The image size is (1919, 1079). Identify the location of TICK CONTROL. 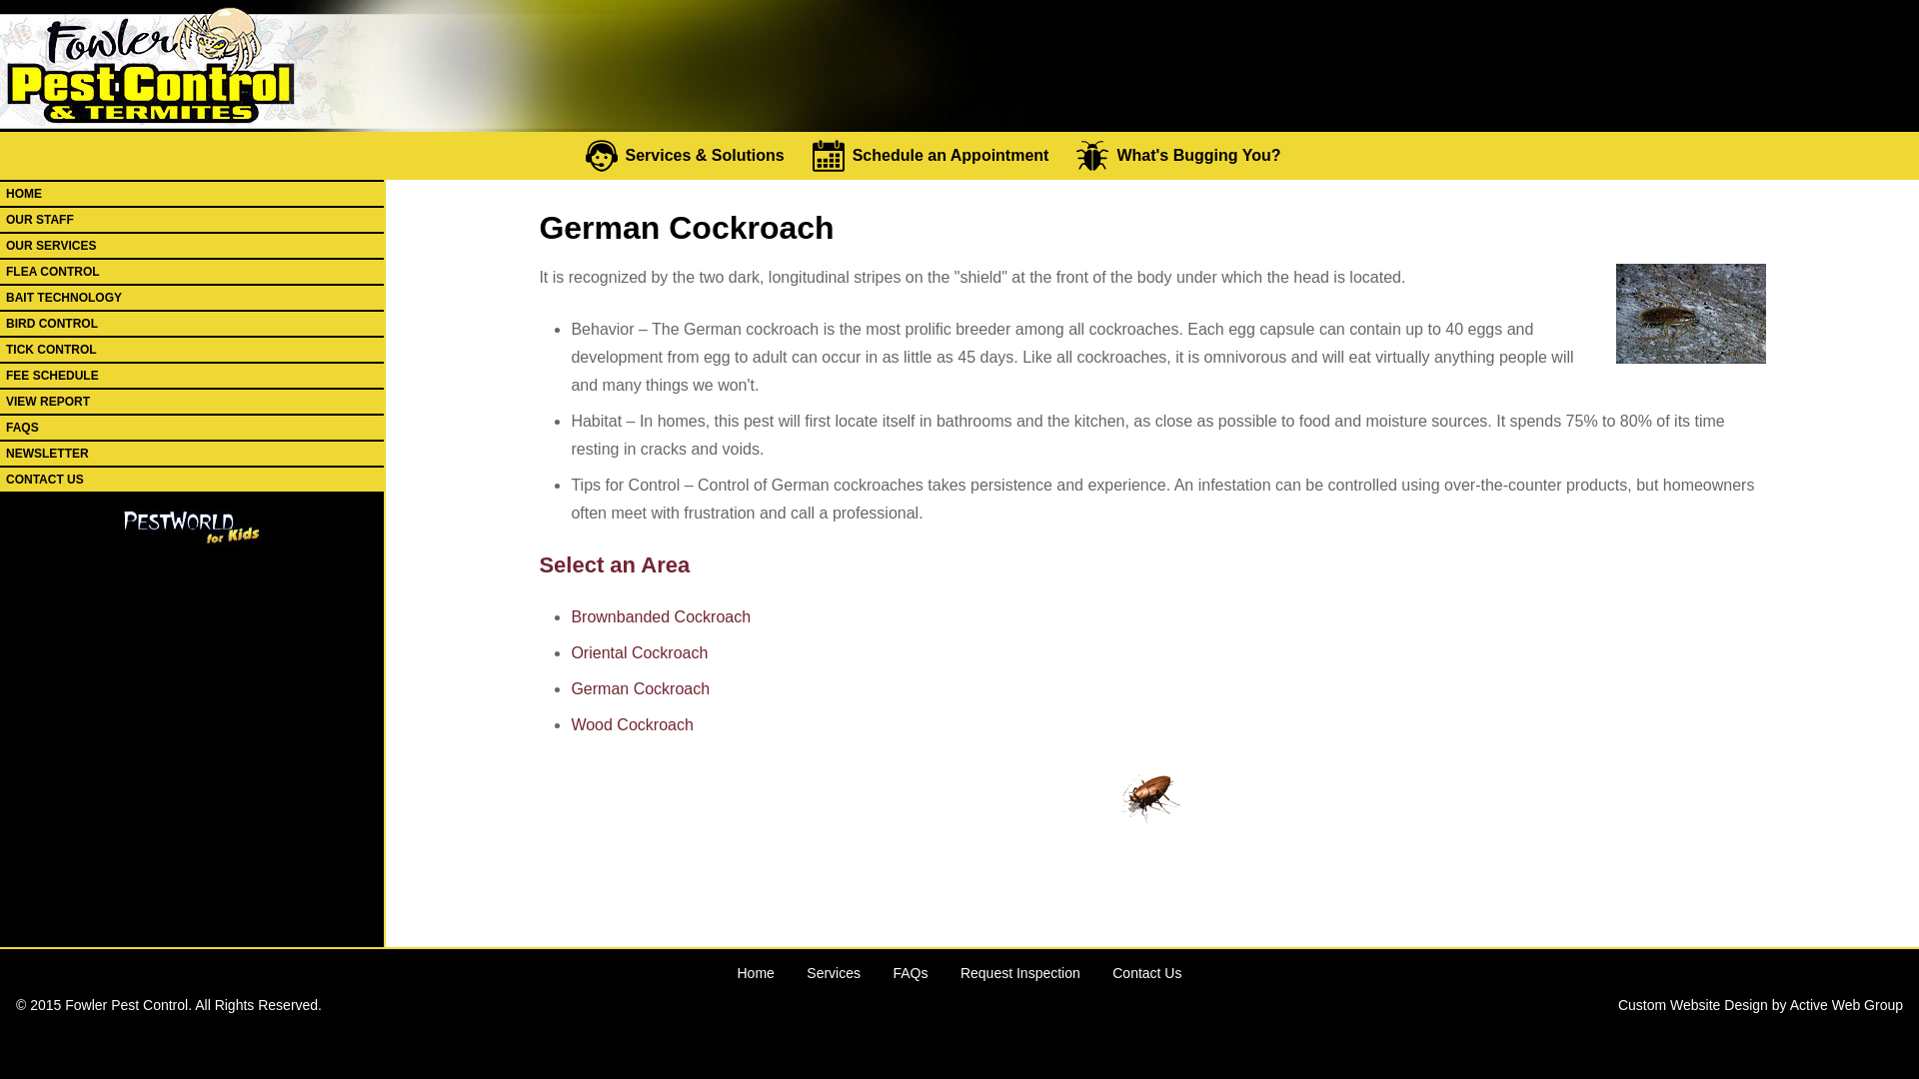
(192, 350).